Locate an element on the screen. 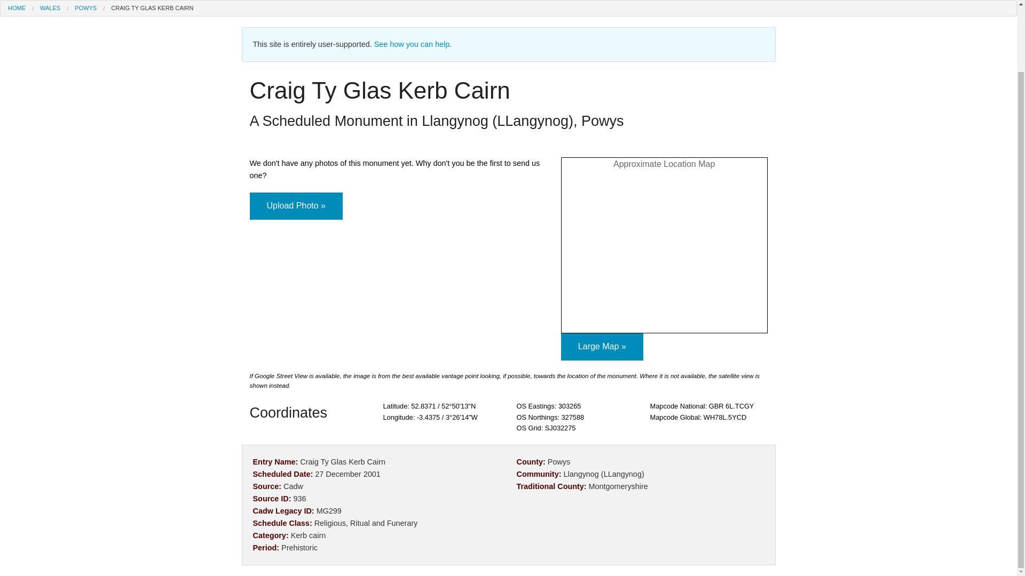 Image resolution: width=1025 pixels, height=576 pixels. Scotland is located at coordinates (236, 36).